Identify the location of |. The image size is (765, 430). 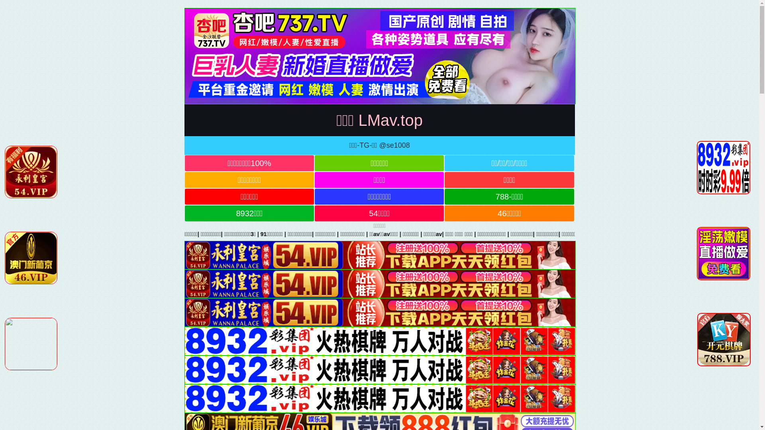
(340, 234).